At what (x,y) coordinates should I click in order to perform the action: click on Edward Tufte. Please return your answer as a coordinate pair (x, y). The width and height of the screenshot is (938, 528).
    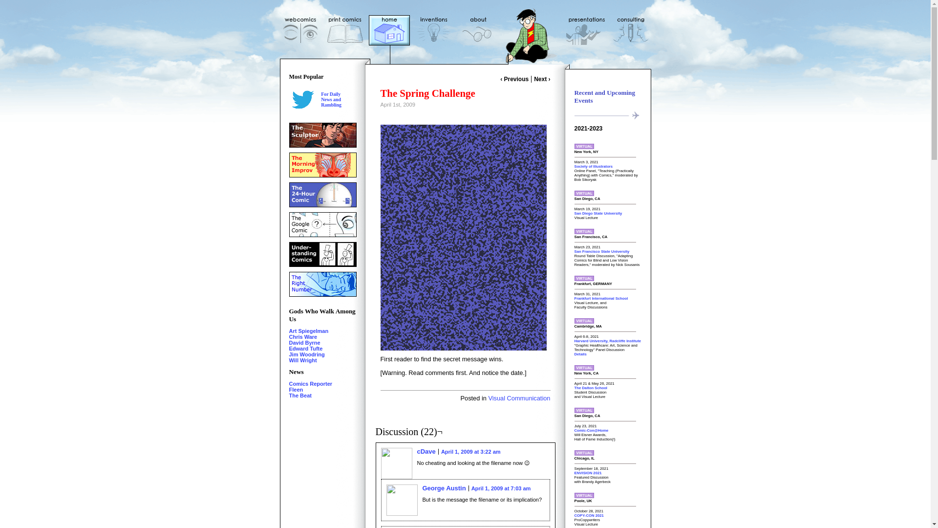
    Looking at the image, I should click on (306, 349).